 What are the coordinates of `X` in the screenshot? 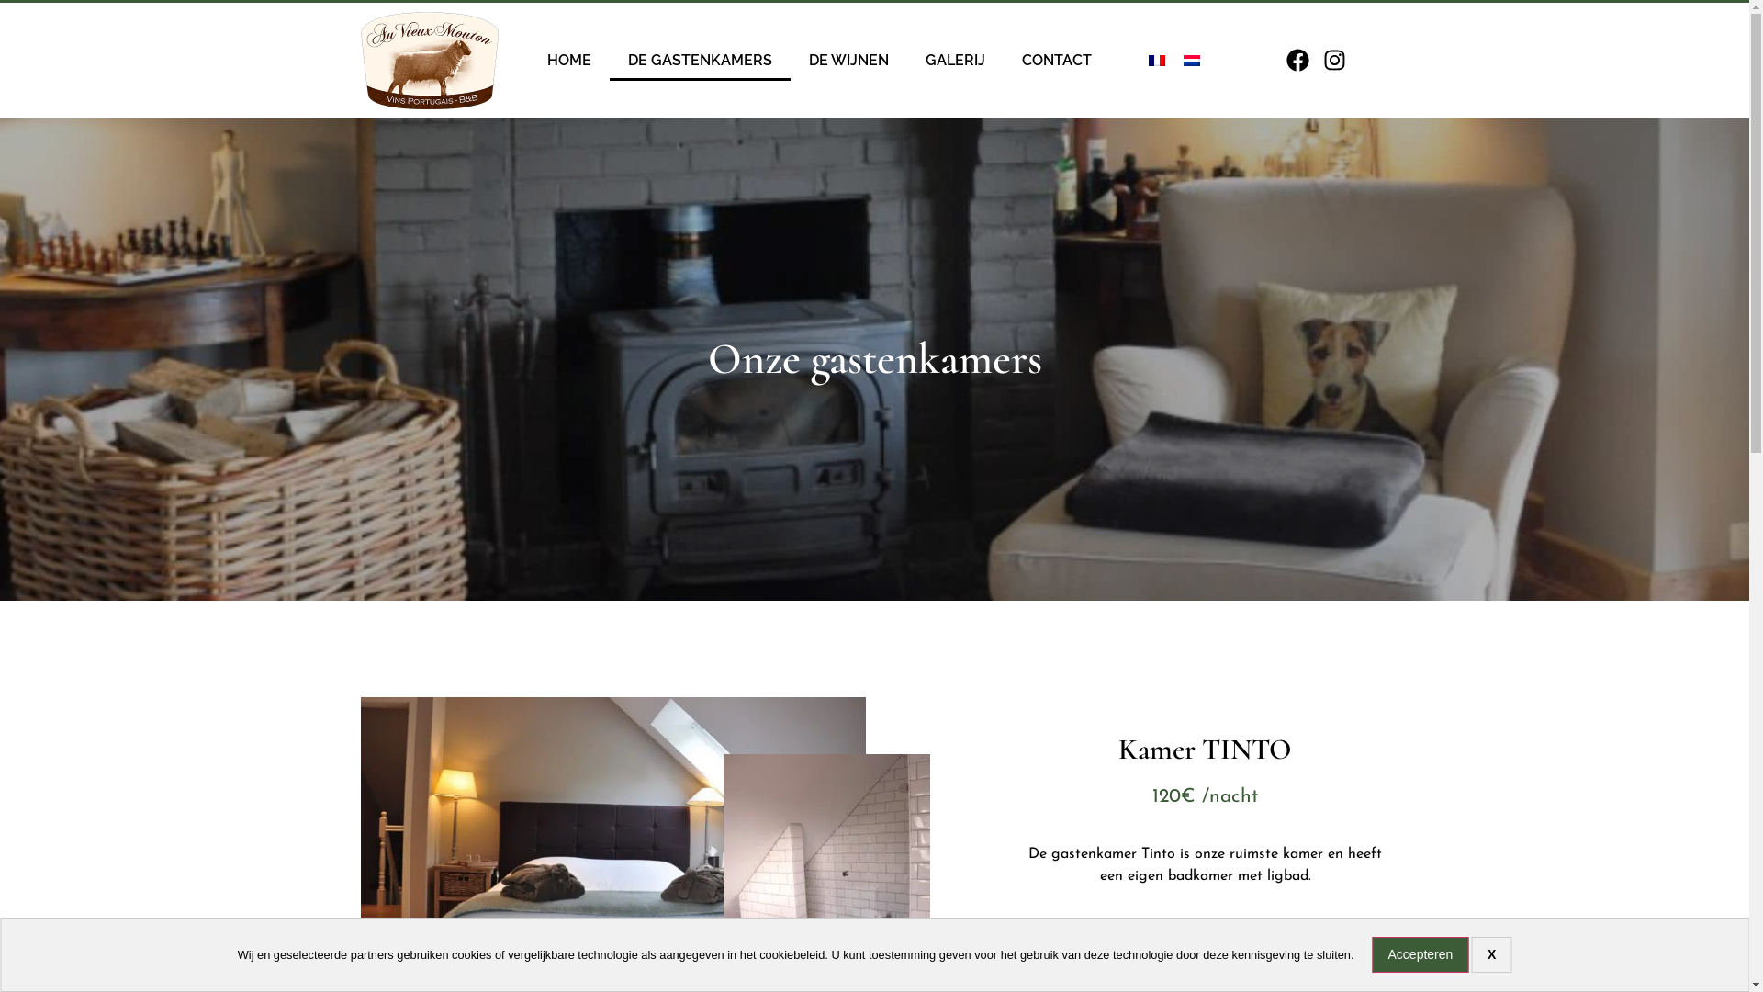 It's located at (1491, 955).